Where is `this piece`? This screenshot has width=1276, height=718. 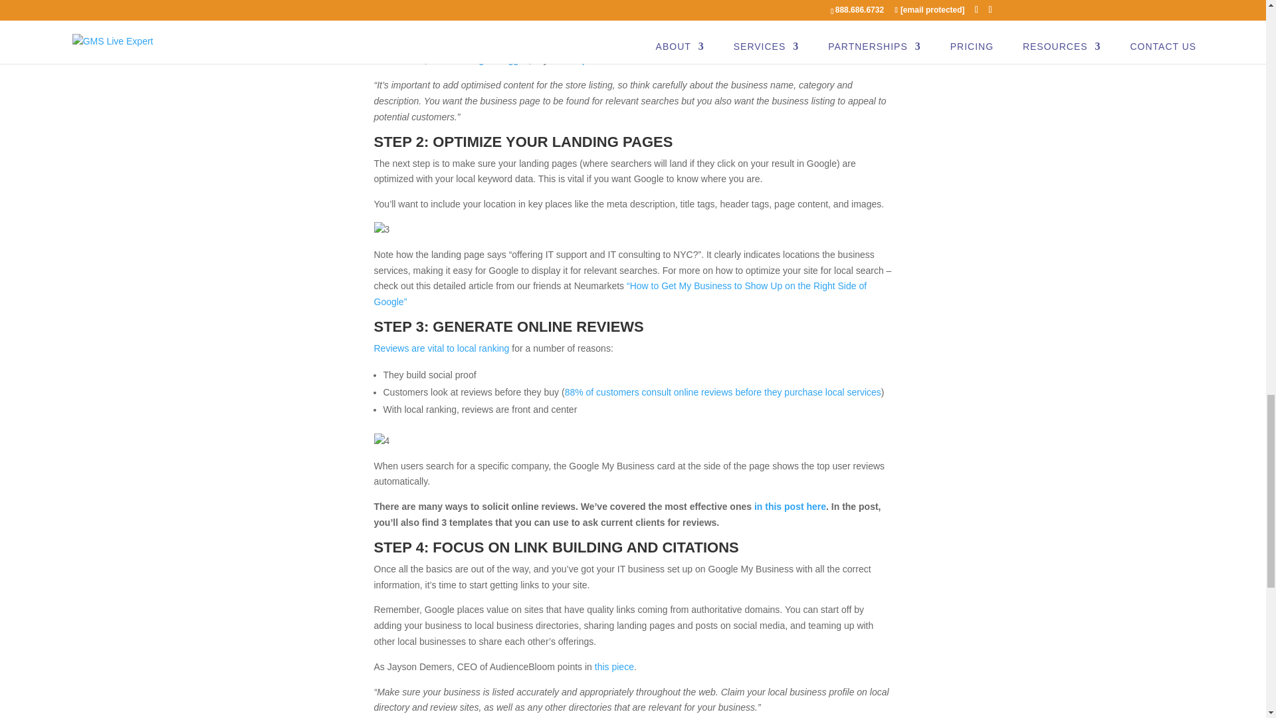
this piece is located at coordinates (584, 60).